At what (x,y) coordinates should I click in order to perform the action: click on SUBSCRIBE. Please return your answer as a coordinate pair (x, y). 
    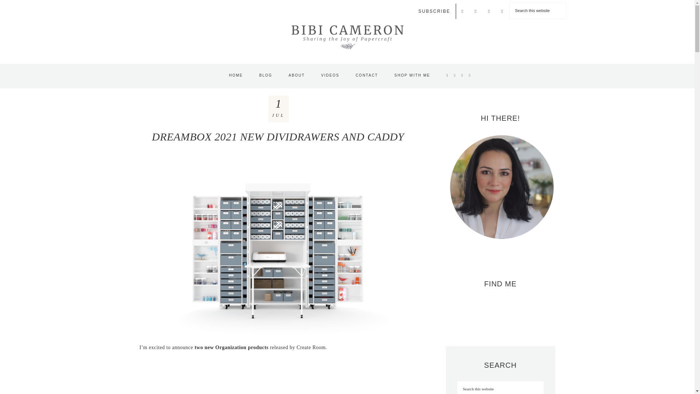
    Looking at the image, I should click on (435, 11).